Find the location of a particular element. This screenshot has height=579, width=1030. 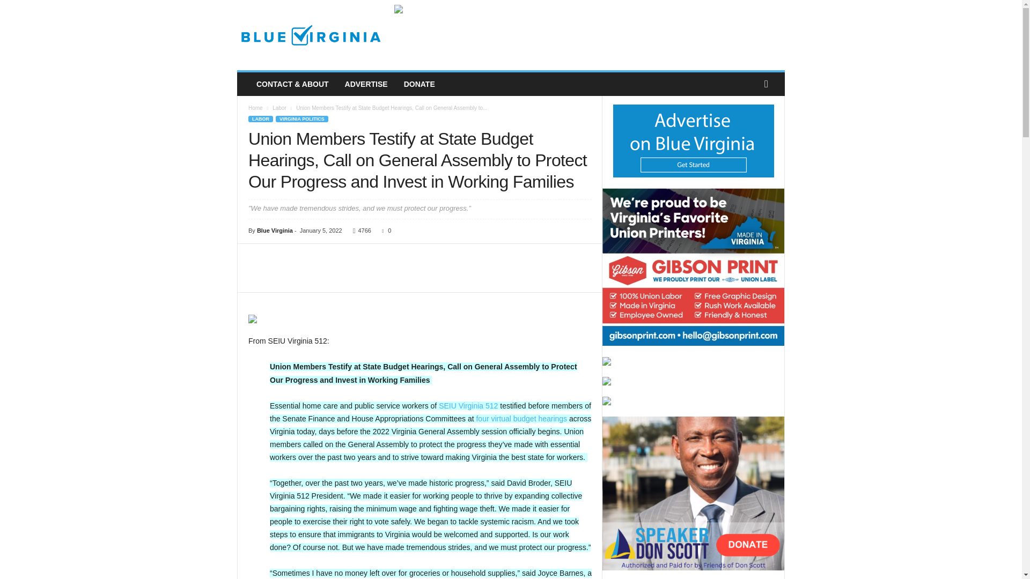

Blue Virginia is located at coordinates (310, 35).